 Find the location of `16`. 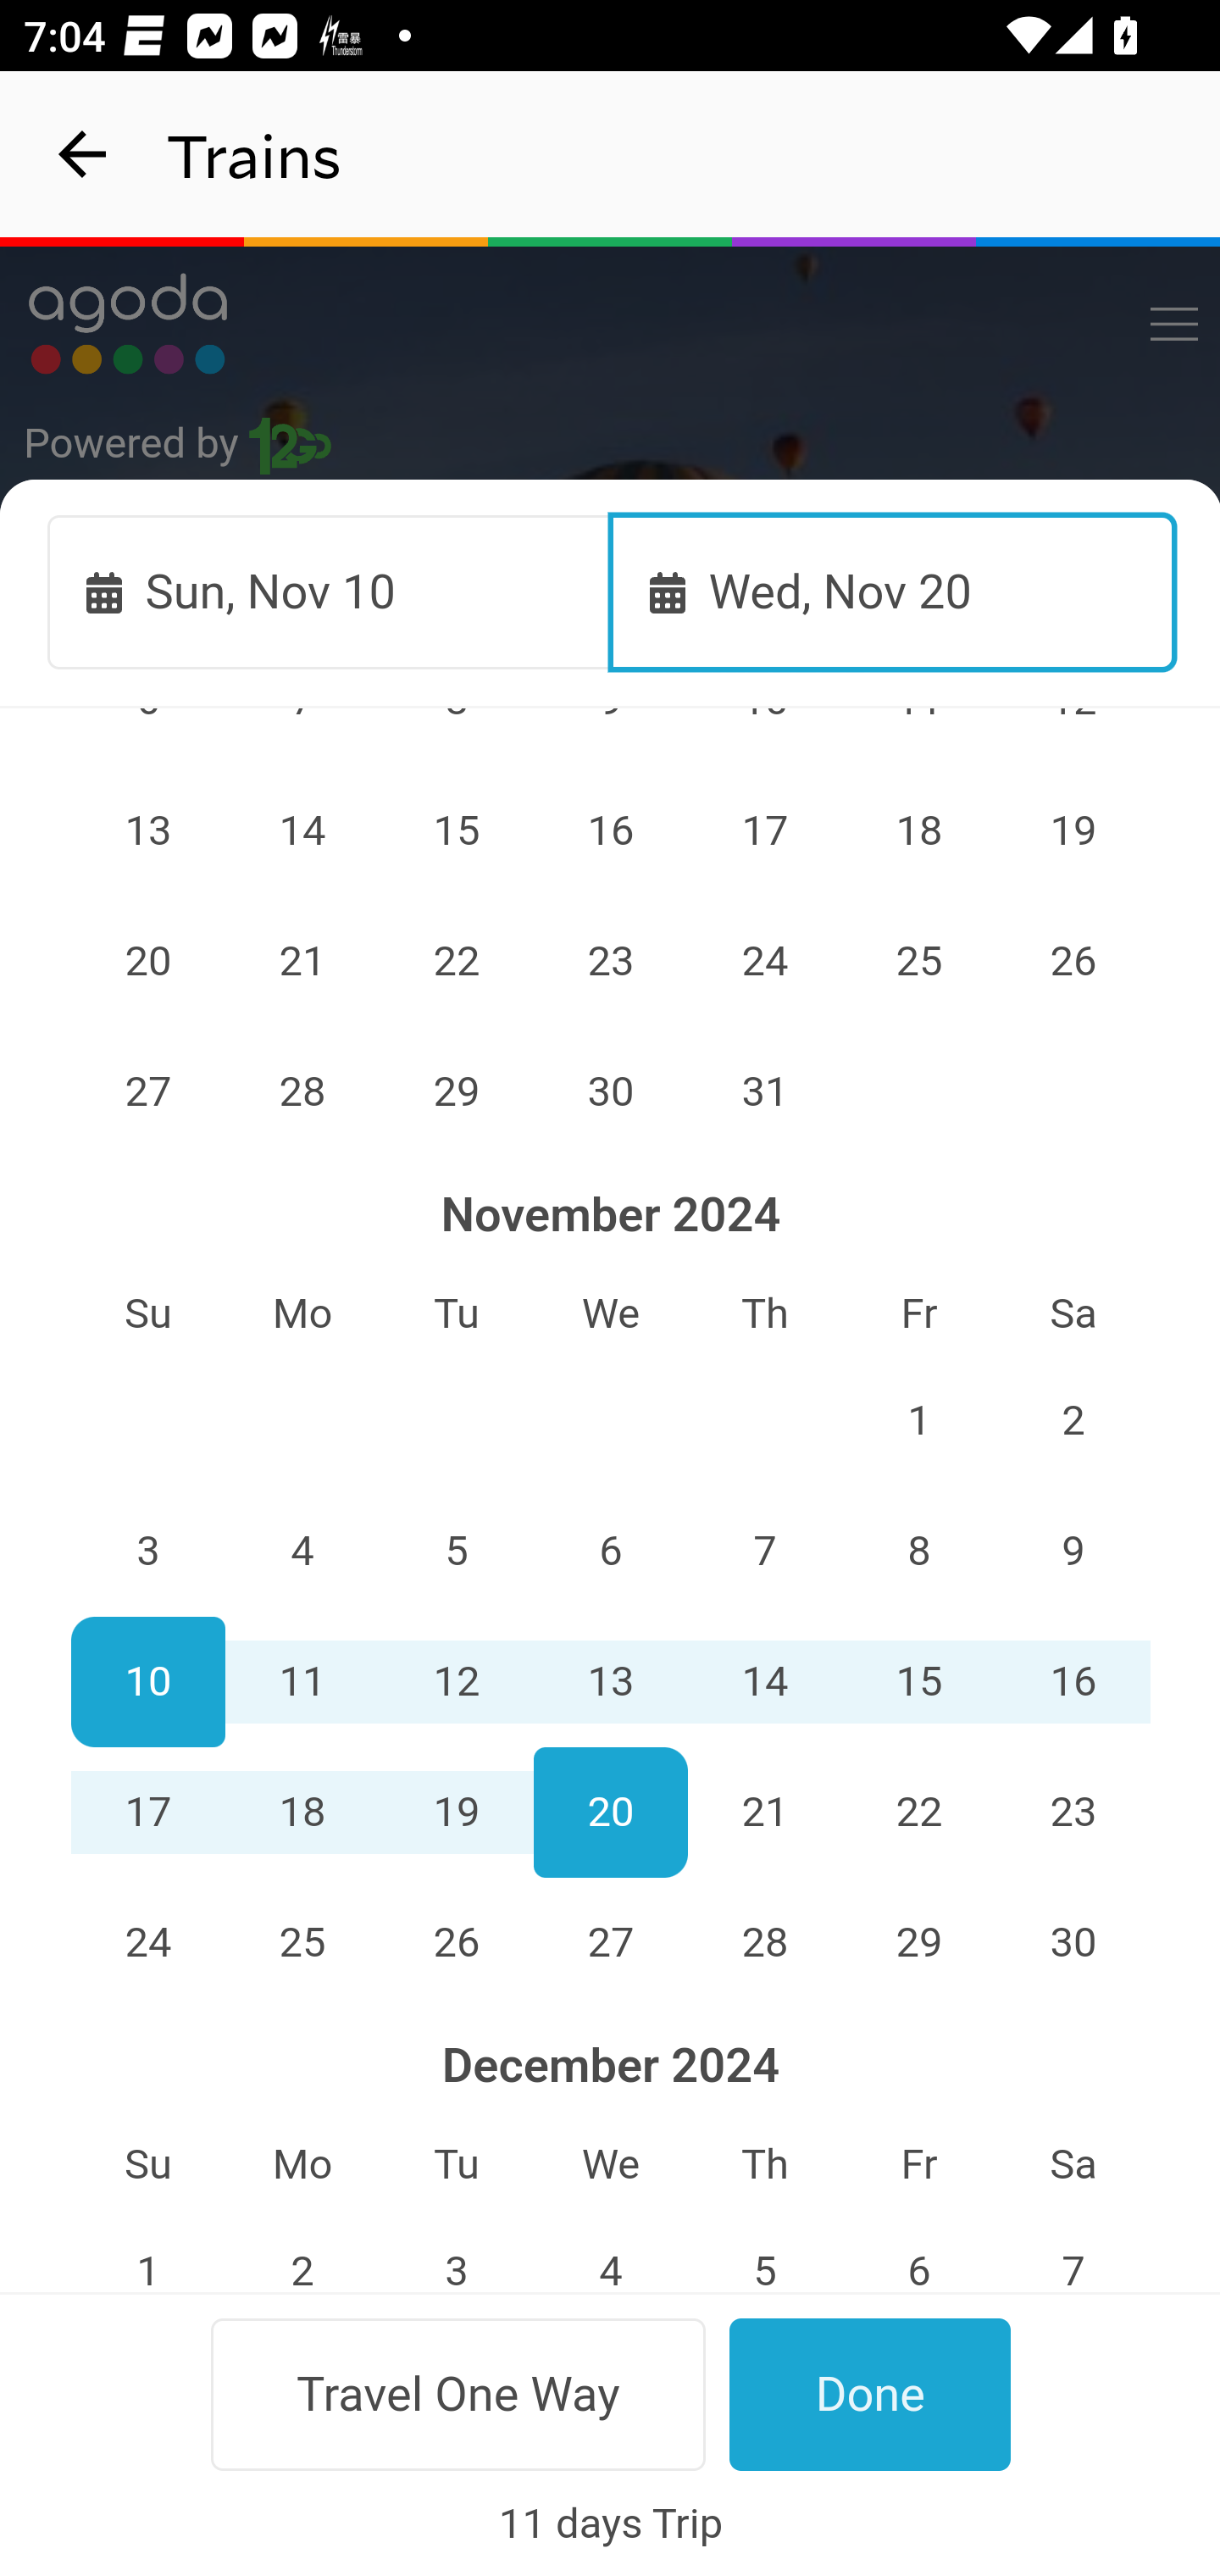

16 is located at coordinates (612, 830).